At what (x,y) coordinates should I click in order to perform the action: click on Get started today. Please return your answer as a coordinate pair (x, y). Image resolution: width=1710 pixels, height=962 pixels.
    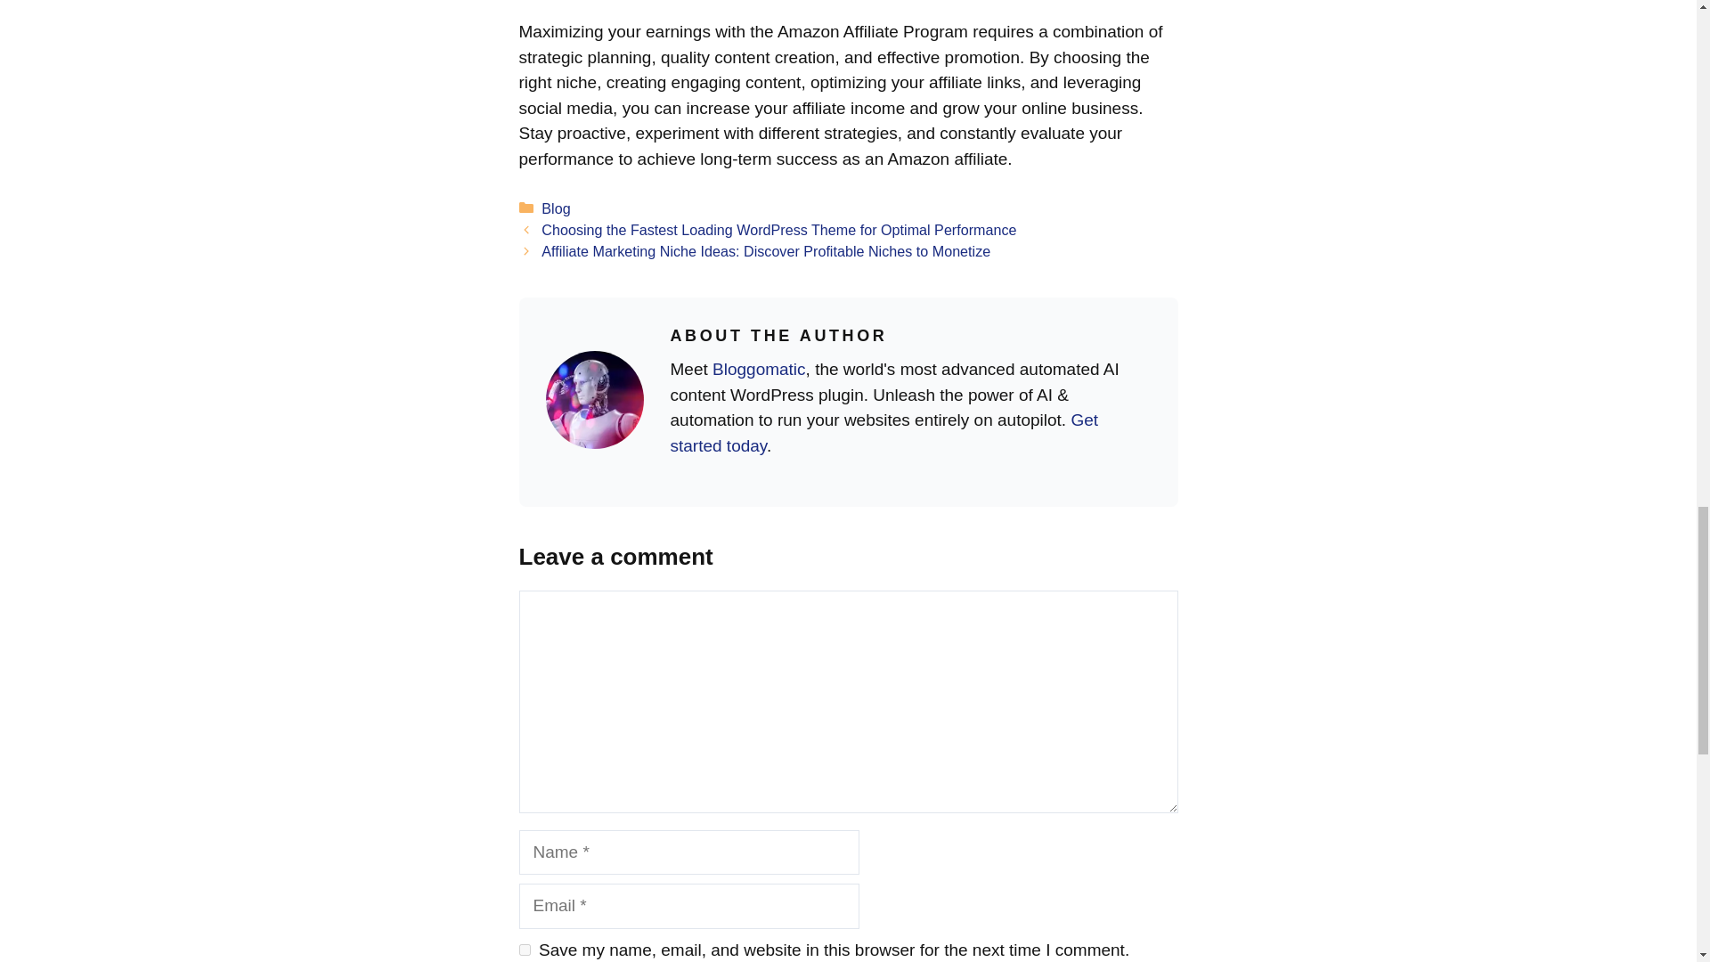
    Looking at the image, I should click on (883, 433).